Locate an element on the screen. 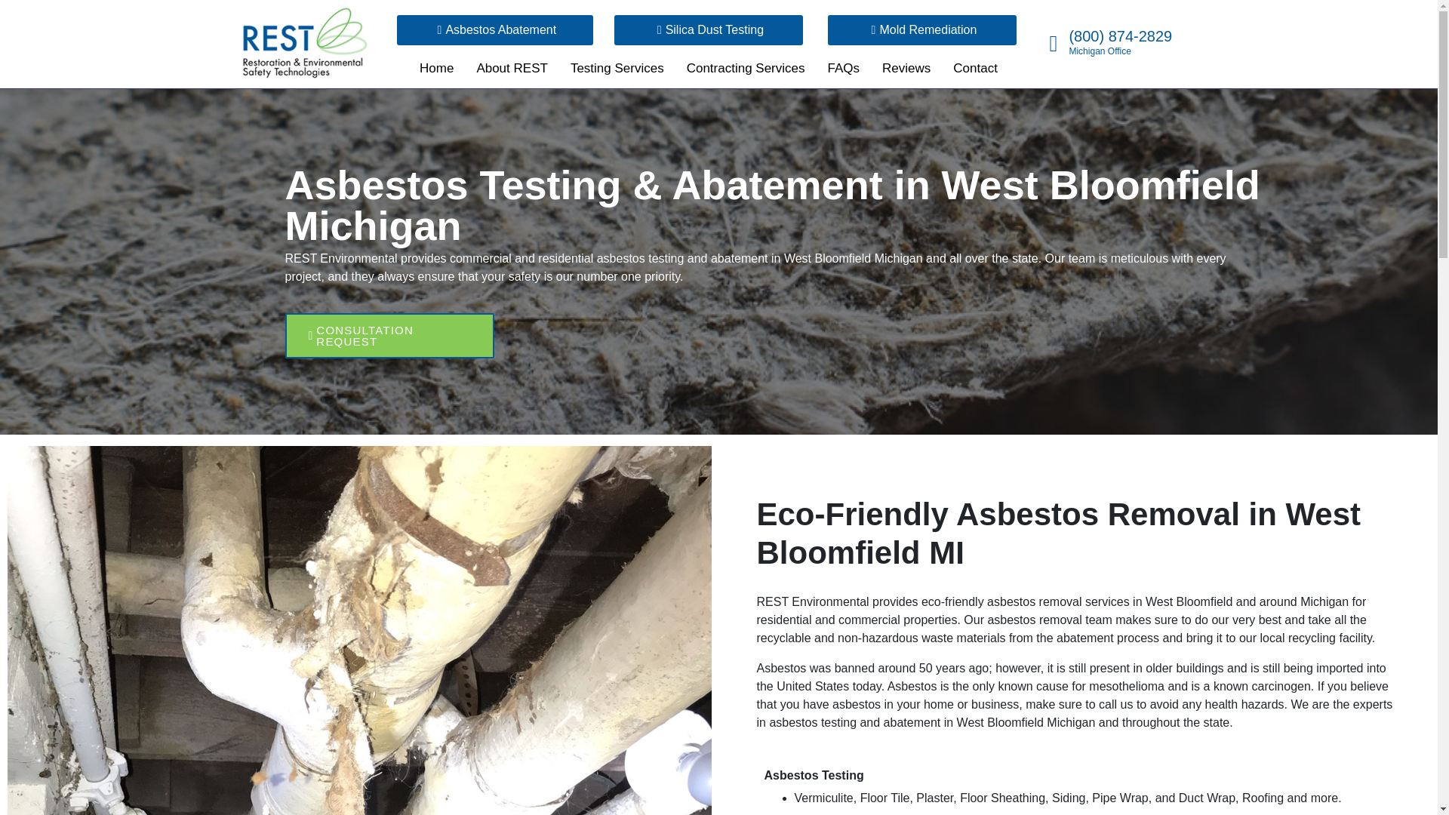  FAQs is located at coordinates (843, 70).